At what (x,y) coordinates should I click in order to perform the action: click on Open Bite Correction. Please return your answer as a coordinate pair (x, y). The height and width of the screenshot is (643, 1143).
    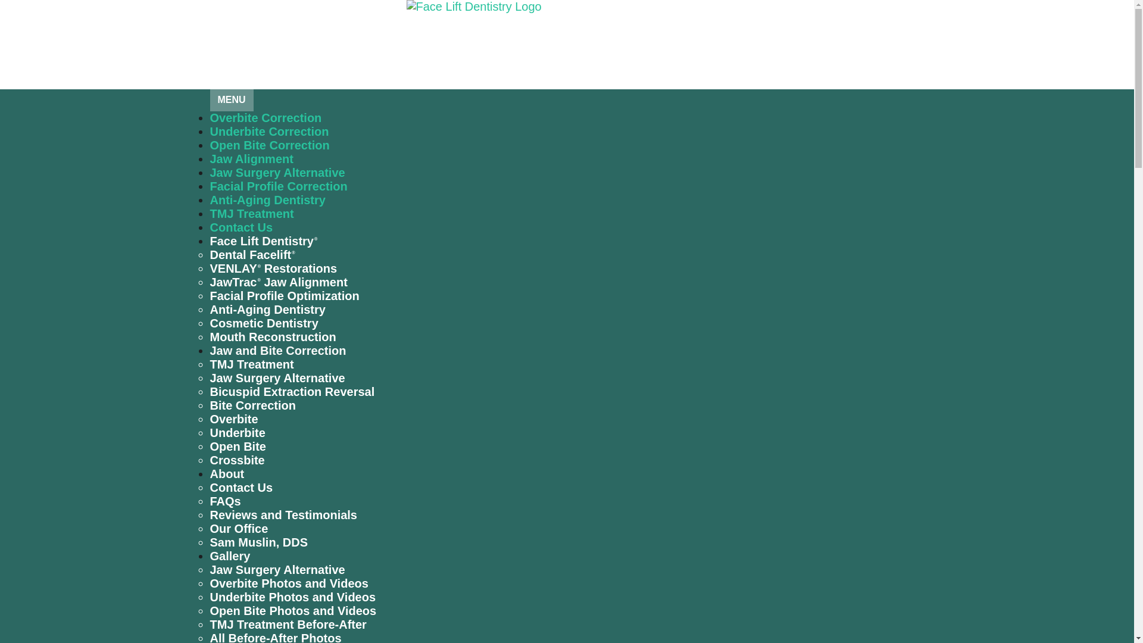
    Looking at the image, I should click on (269, 145).